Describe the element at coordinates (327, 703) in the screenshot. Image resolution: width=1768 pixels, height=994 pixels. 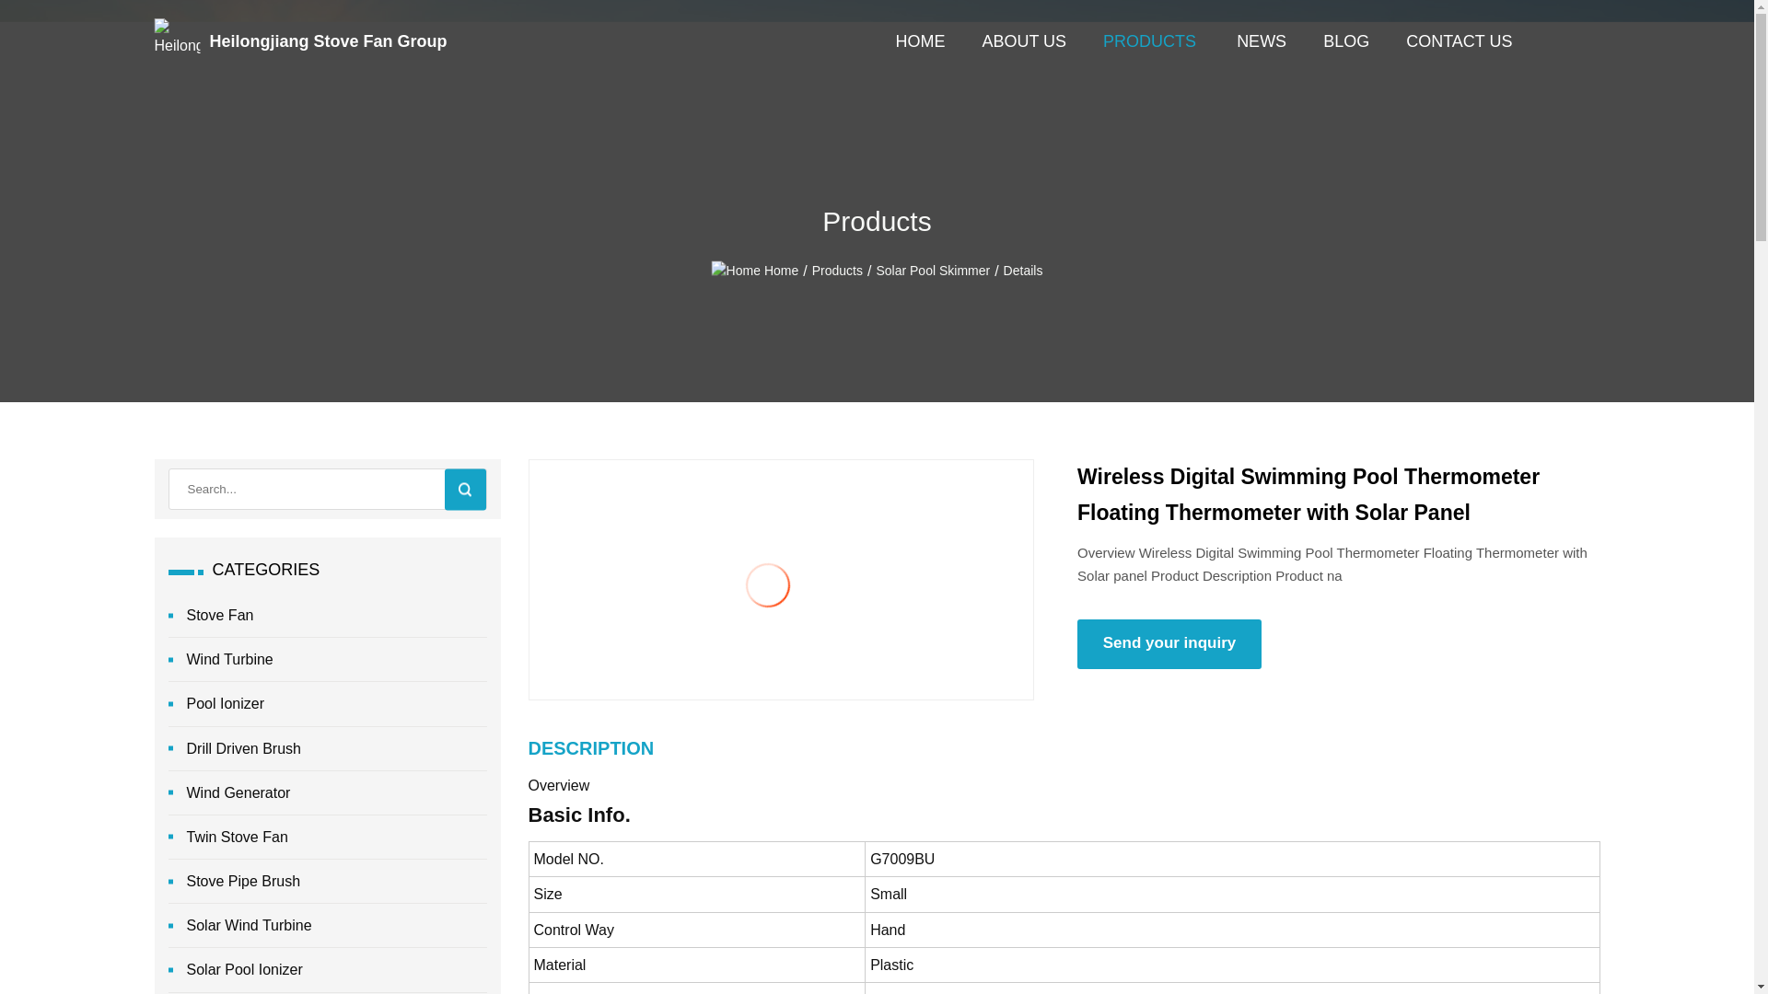
I see `Pool Ionizer` at that location.